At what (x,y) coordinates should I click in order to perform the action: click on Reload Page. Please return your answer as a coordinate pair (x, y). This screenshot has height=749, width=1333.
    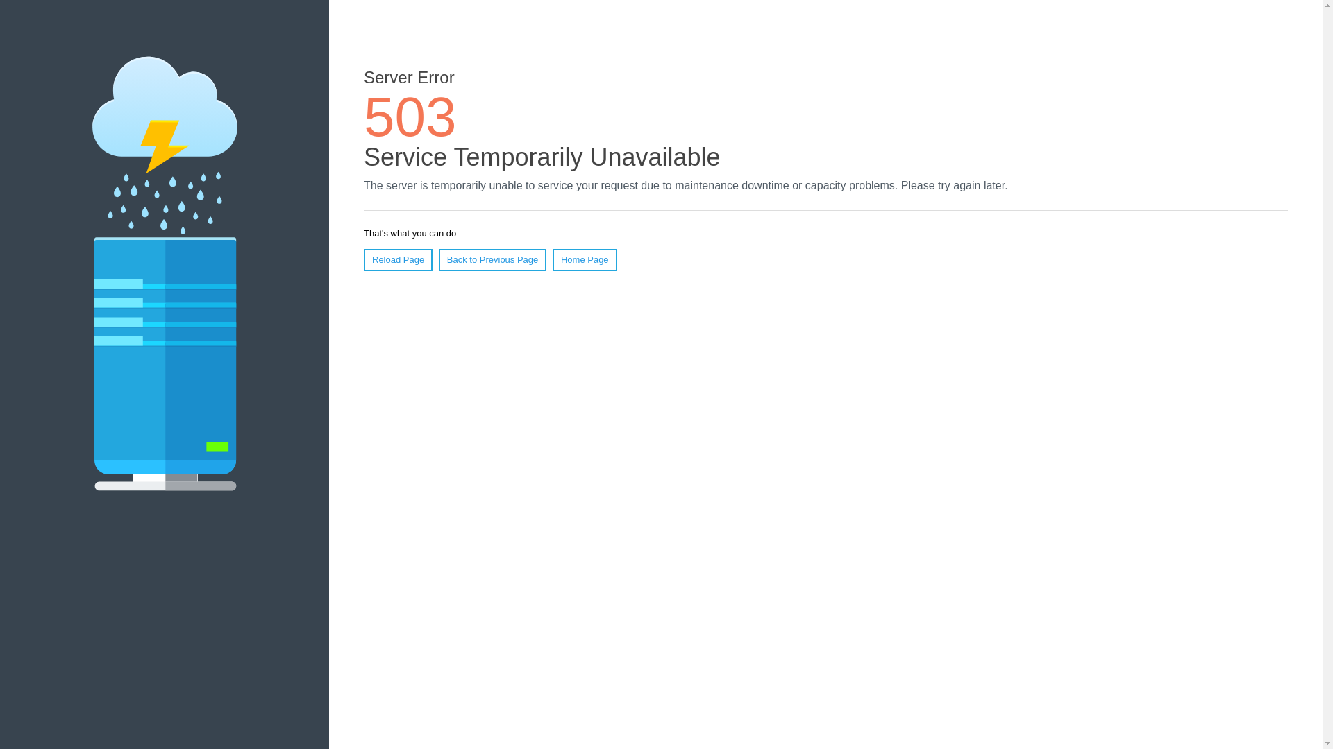
    Looking at the image, I should click on (398, 259).